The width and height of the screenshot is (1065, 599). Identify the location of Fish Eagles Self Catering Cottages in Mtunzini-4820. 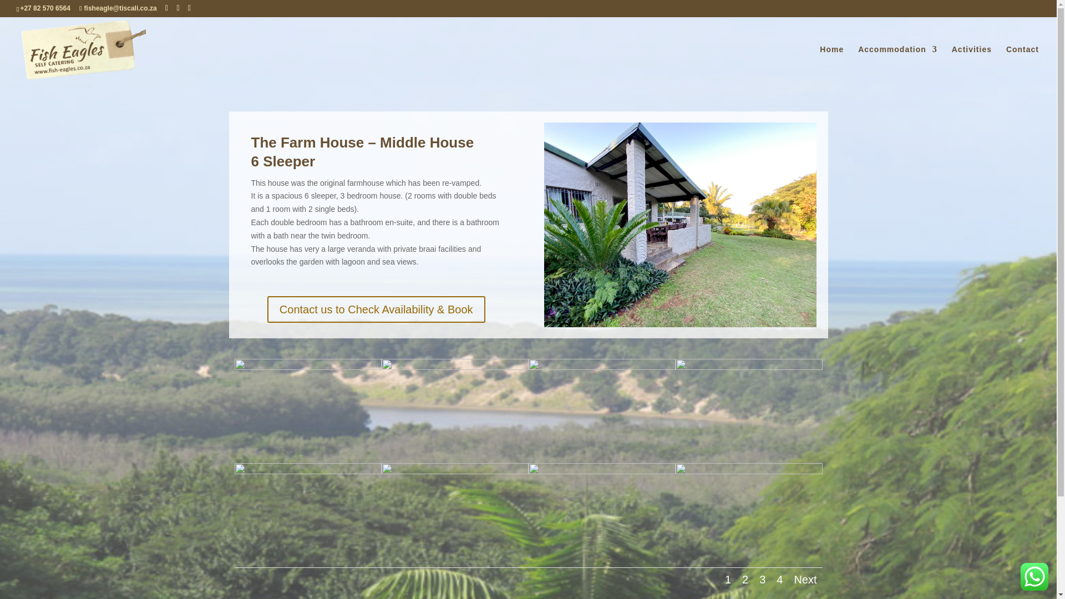
(307, 367).